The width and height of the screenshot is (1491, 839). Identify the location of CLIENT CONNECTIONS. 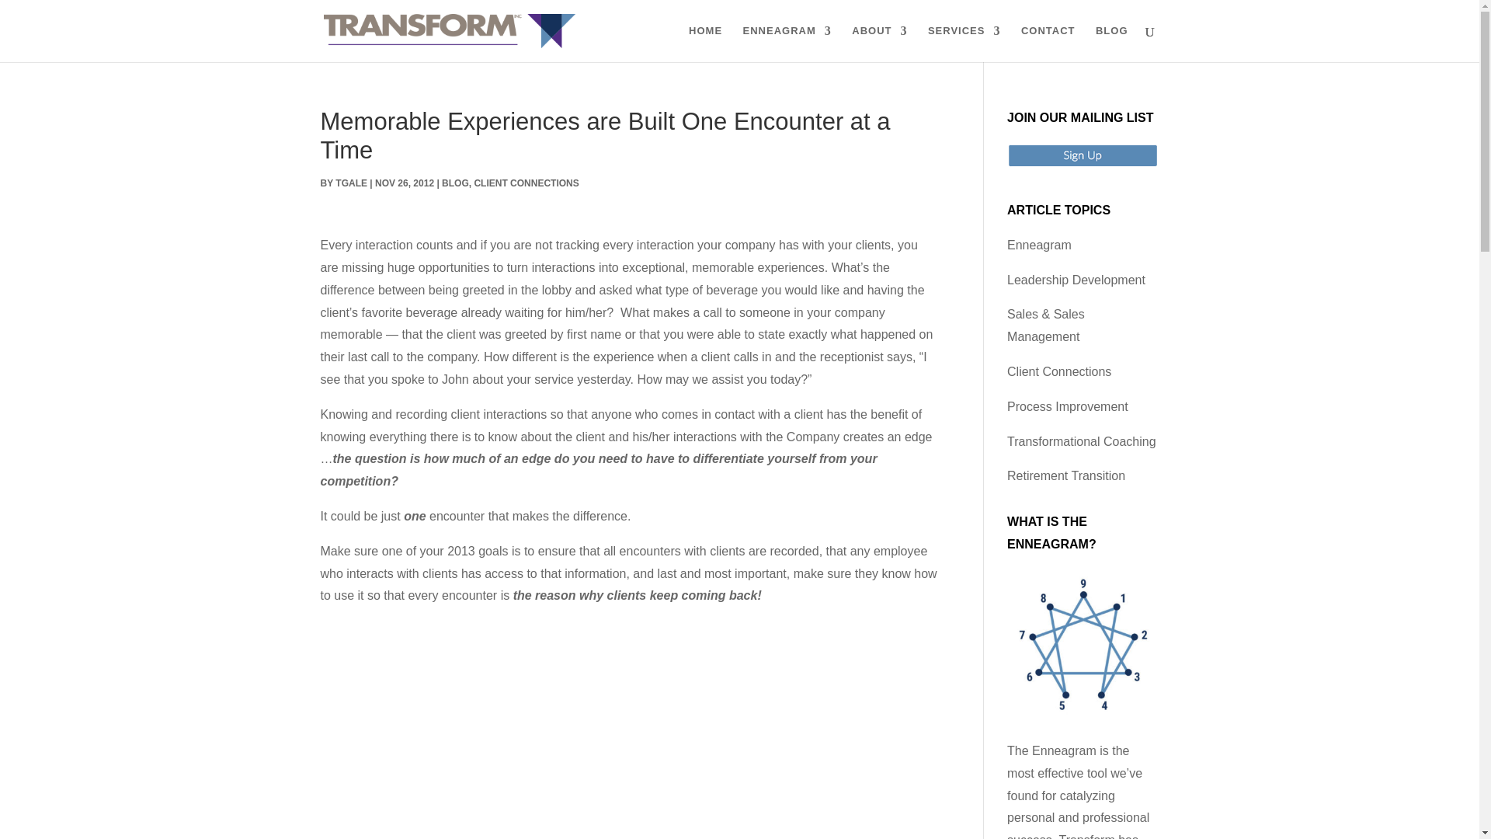
(526, 183).